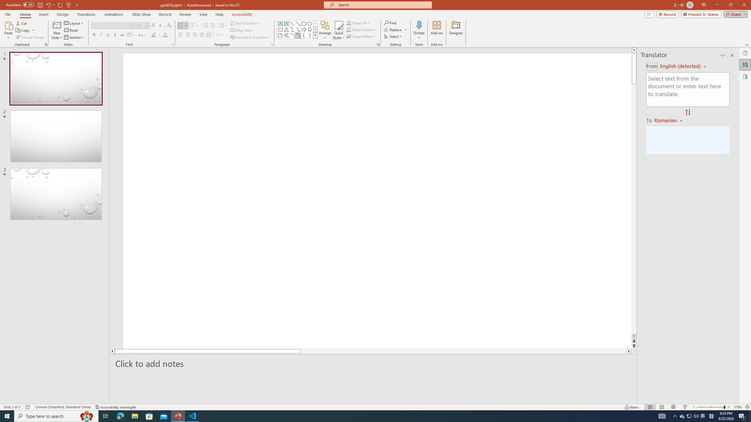 This screenshot has width=751, height=422. What do you see at coordinates (419, 25) in the screenshot?
I see `Dictate` at bounding box center [419, 25].